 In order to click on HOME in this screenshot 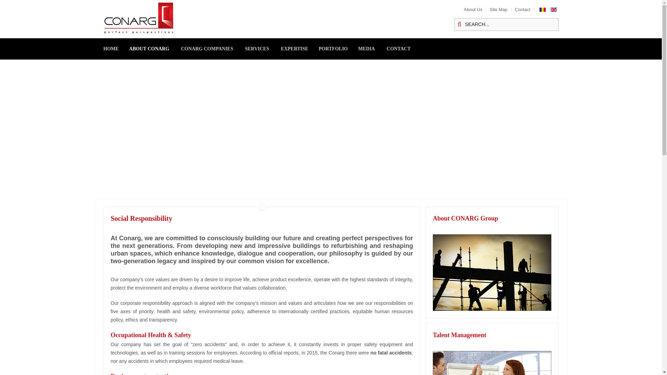, I will do `click(116, 49)`.